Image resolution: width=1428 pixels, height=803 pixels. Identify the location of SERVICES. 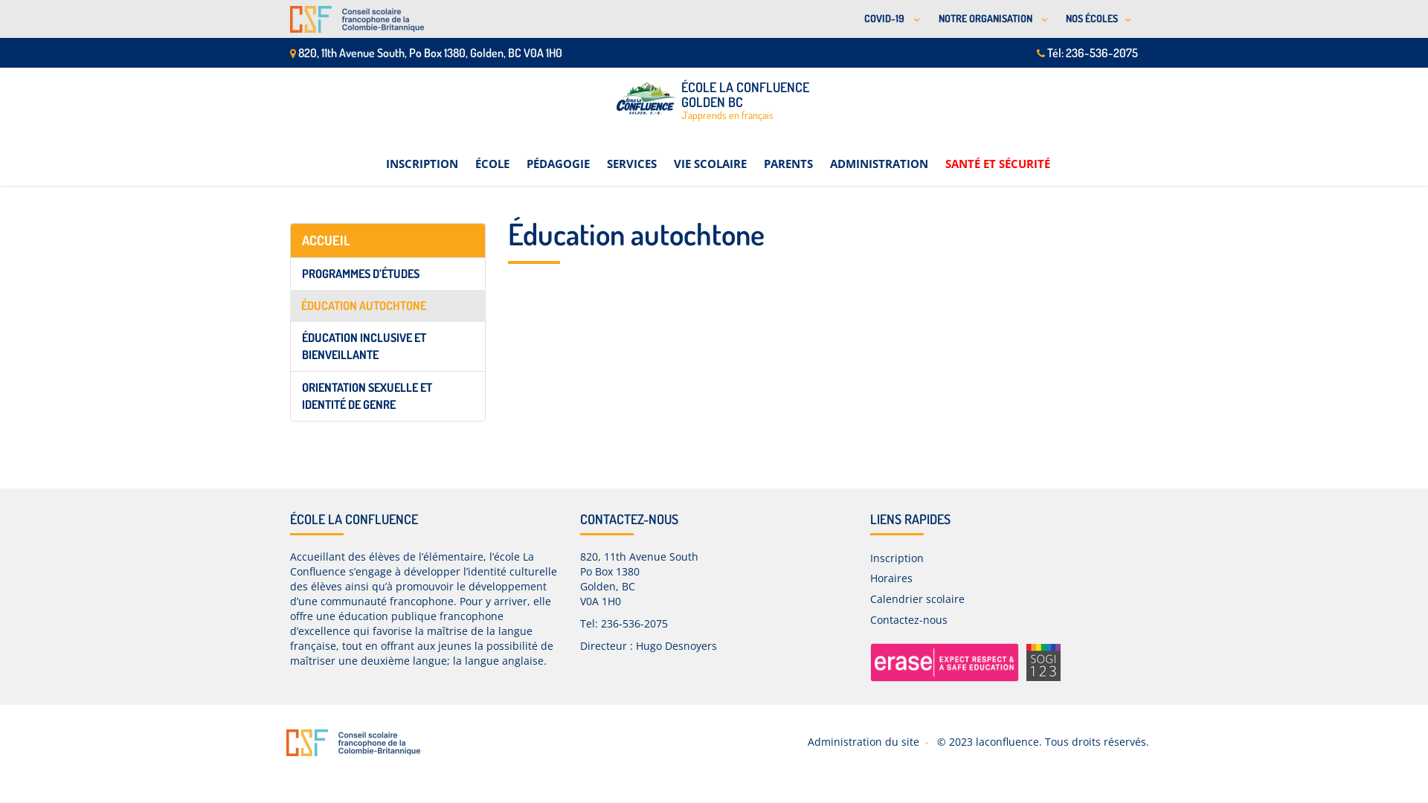
(632, 155).